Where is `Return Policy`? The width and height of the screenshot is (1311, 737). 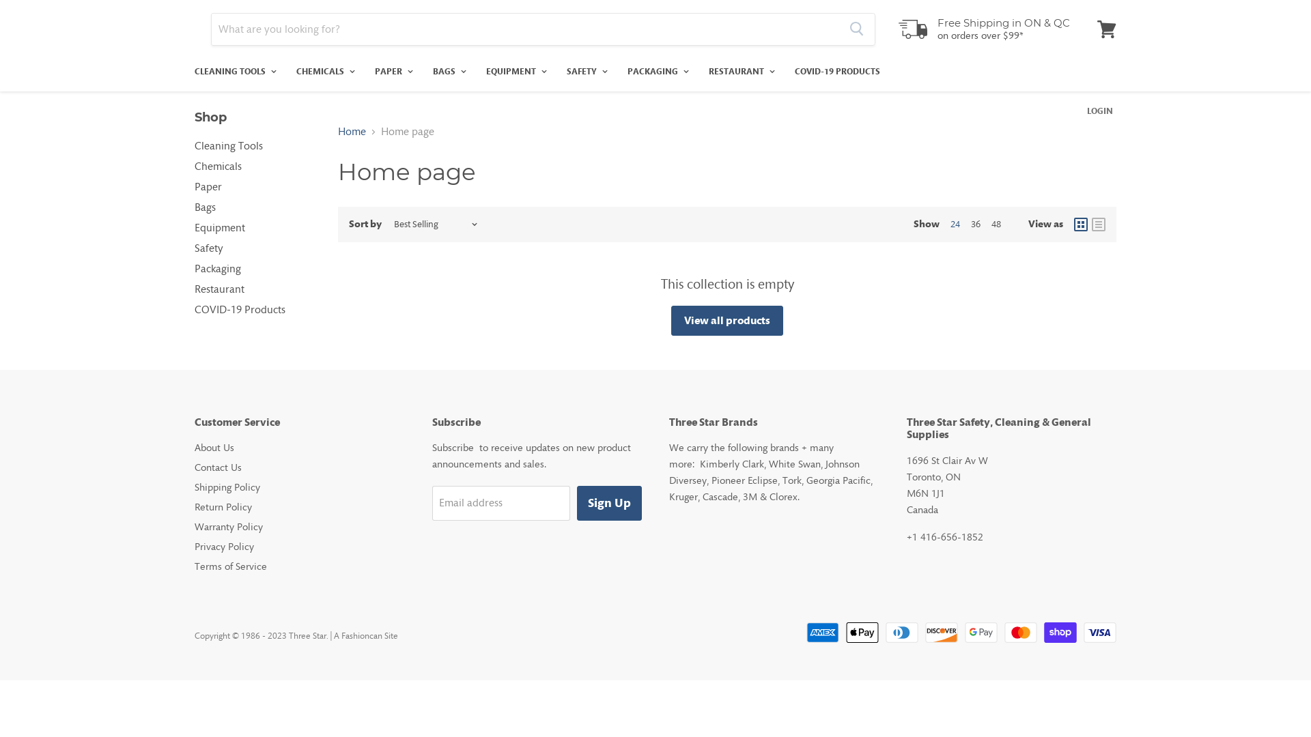
Return Policy is located at coordinates (223, 507).